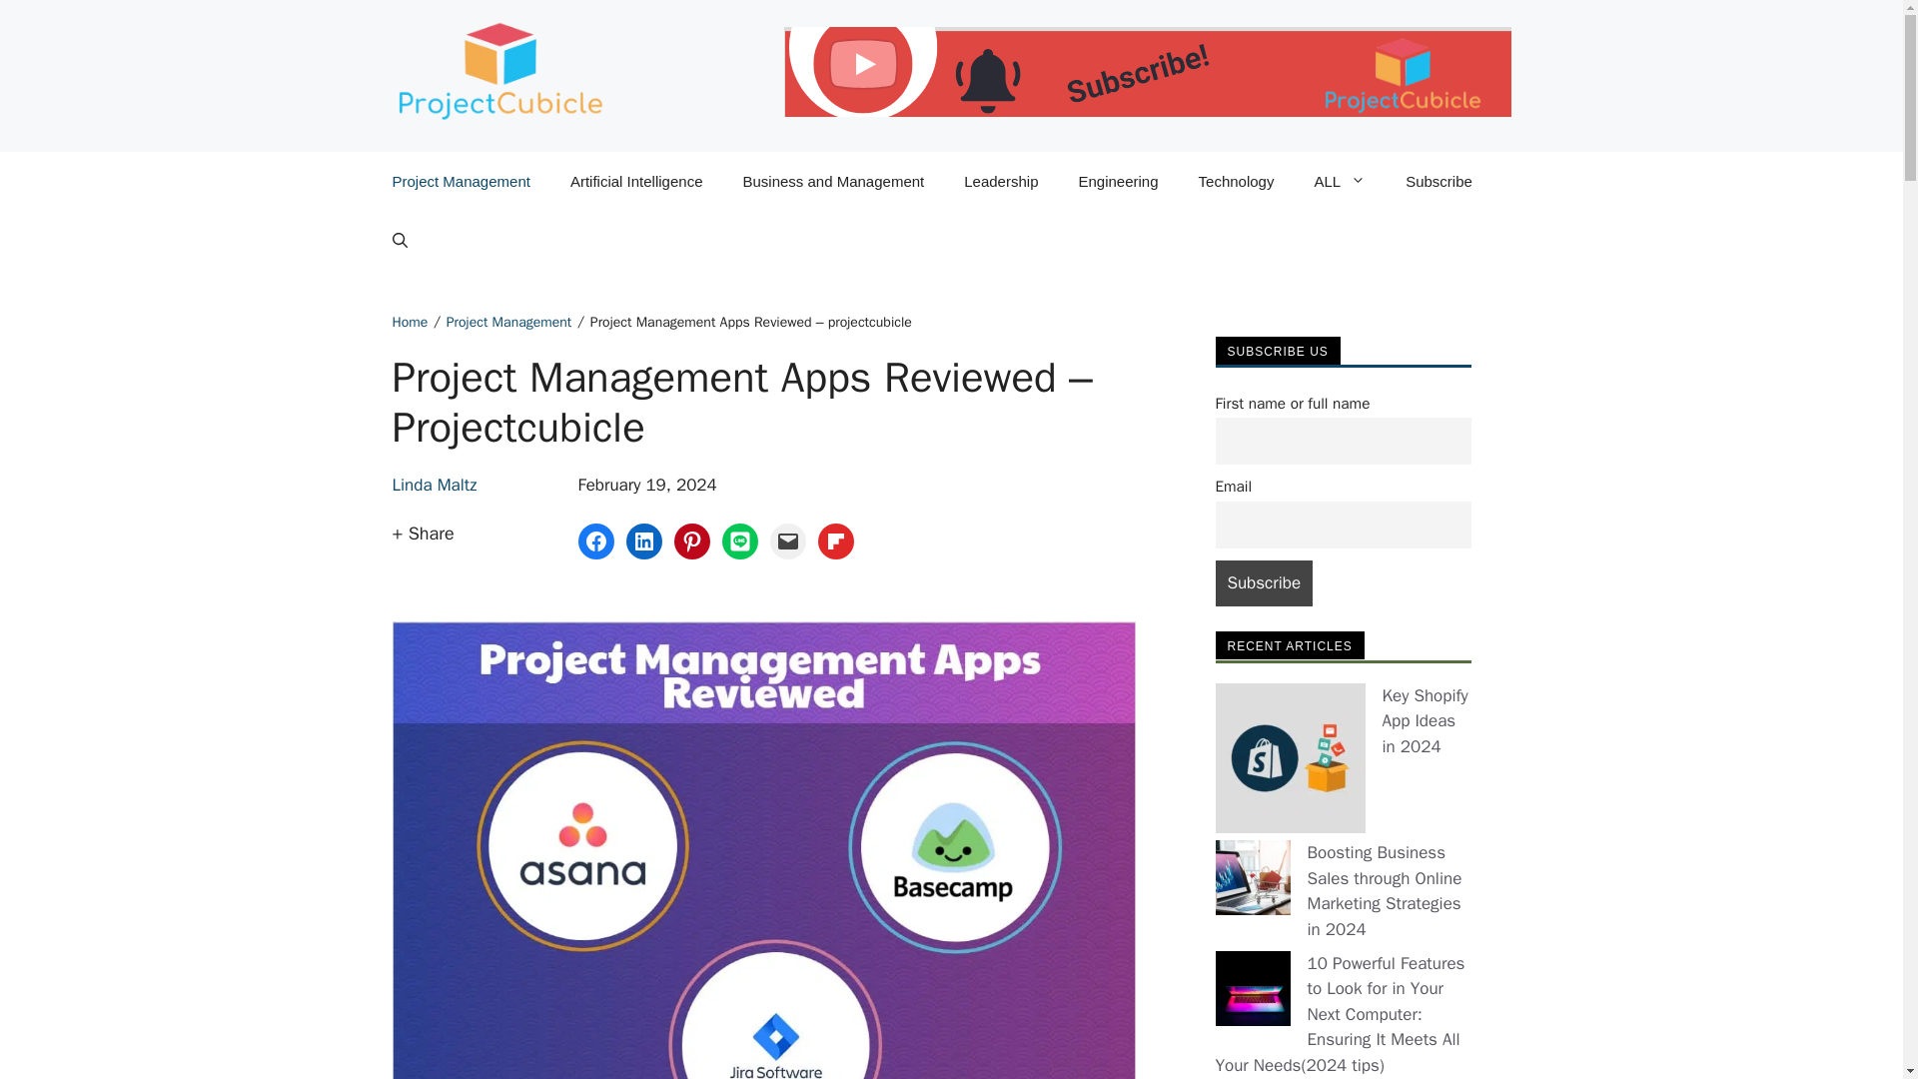 This screenshot has width=1918, height=1079. What do you see at coordinates (1117, 182) in the screenshot?
I see `Engineering` at bounding box center [1117, 182].